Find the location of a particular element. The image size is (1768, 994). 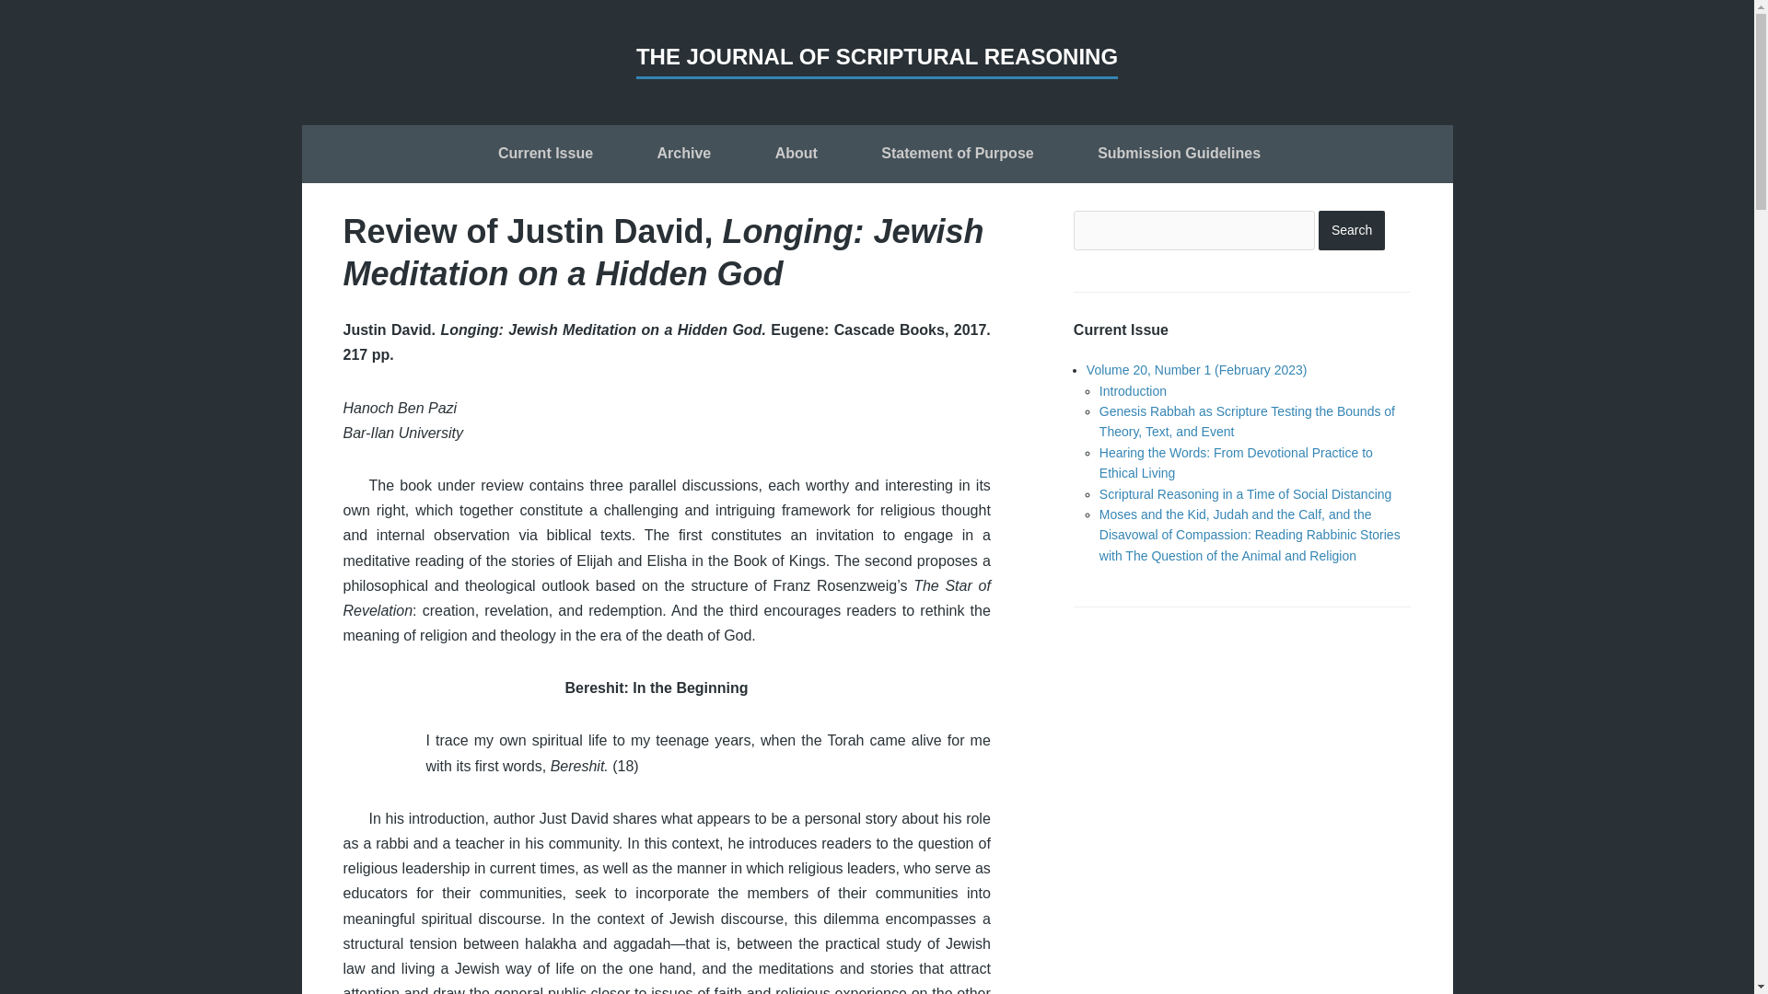

Search is located at coordinates (1352, 230).